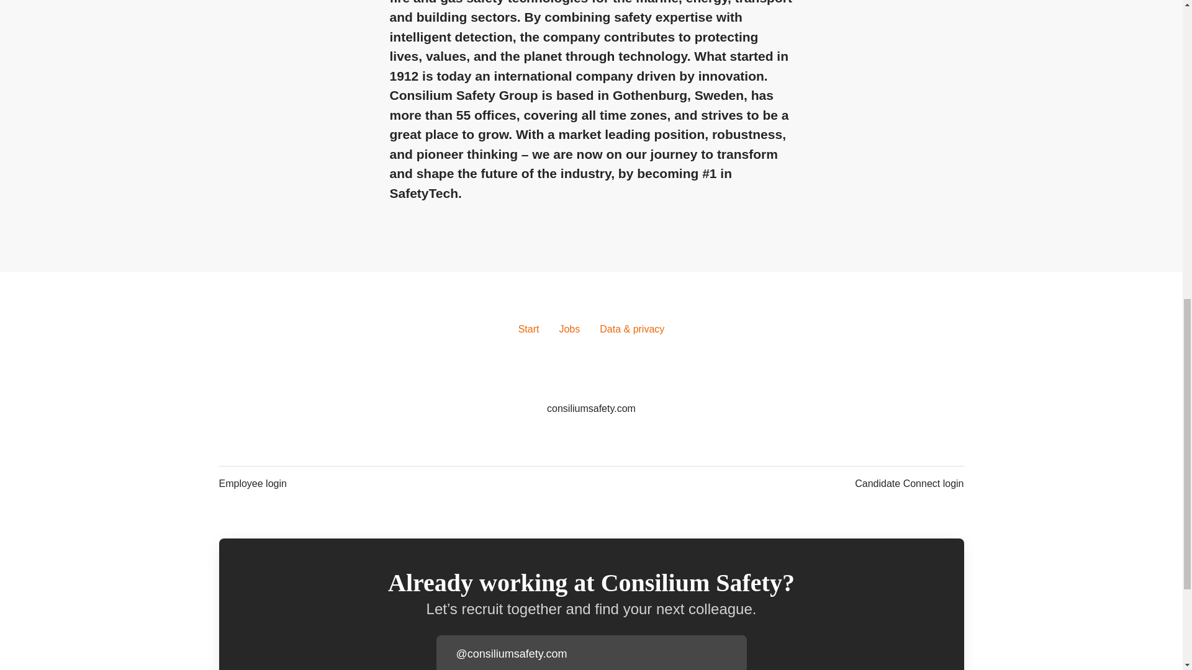 The image size is (1192, 670). What do you see at coordinates (569, 329) in the screenshot?
I see `Jobs` at bounding box center [569, 329].